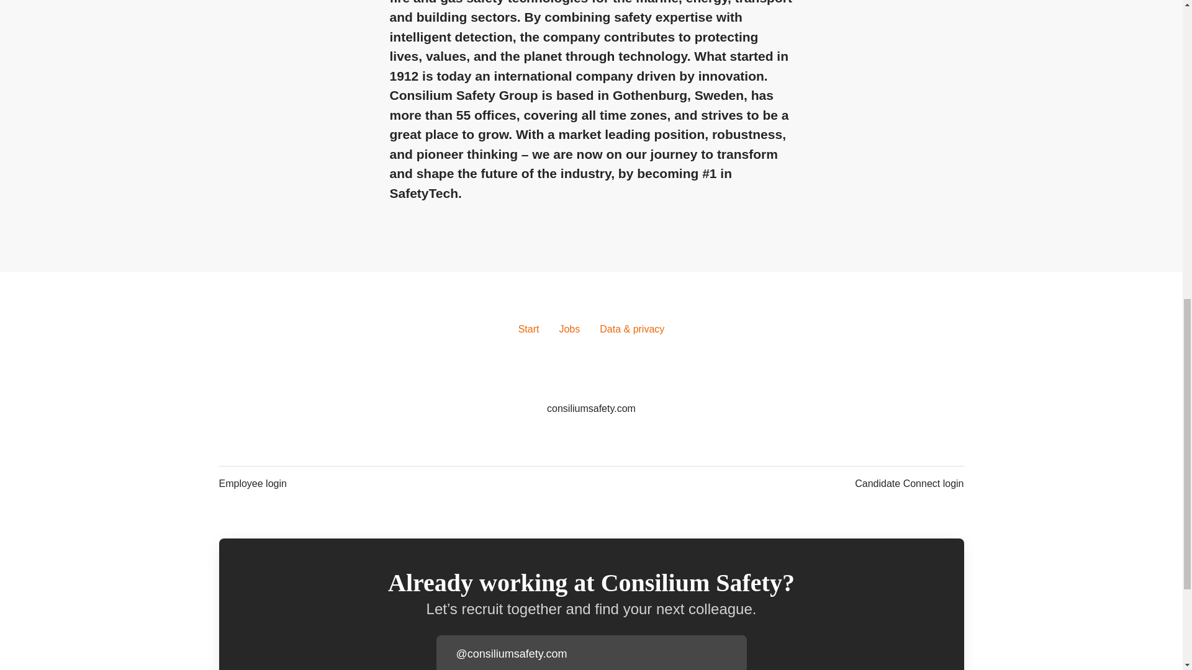 The image size is (1192, 670). What do you see at coordinates (569, 329) in the screenshot?
I see `Jobs` at bounding box center [569, 329].